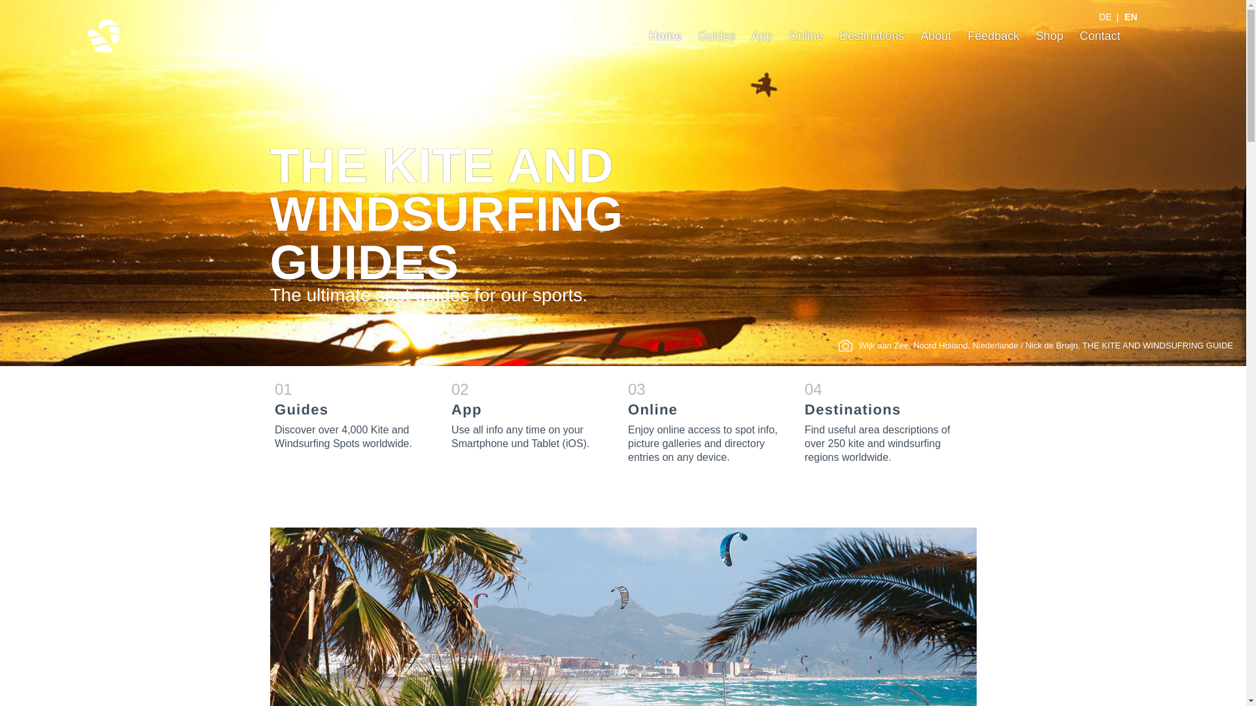 This screenshot has height=706, width=1256. I want to click on Guides, so click(353, 414).